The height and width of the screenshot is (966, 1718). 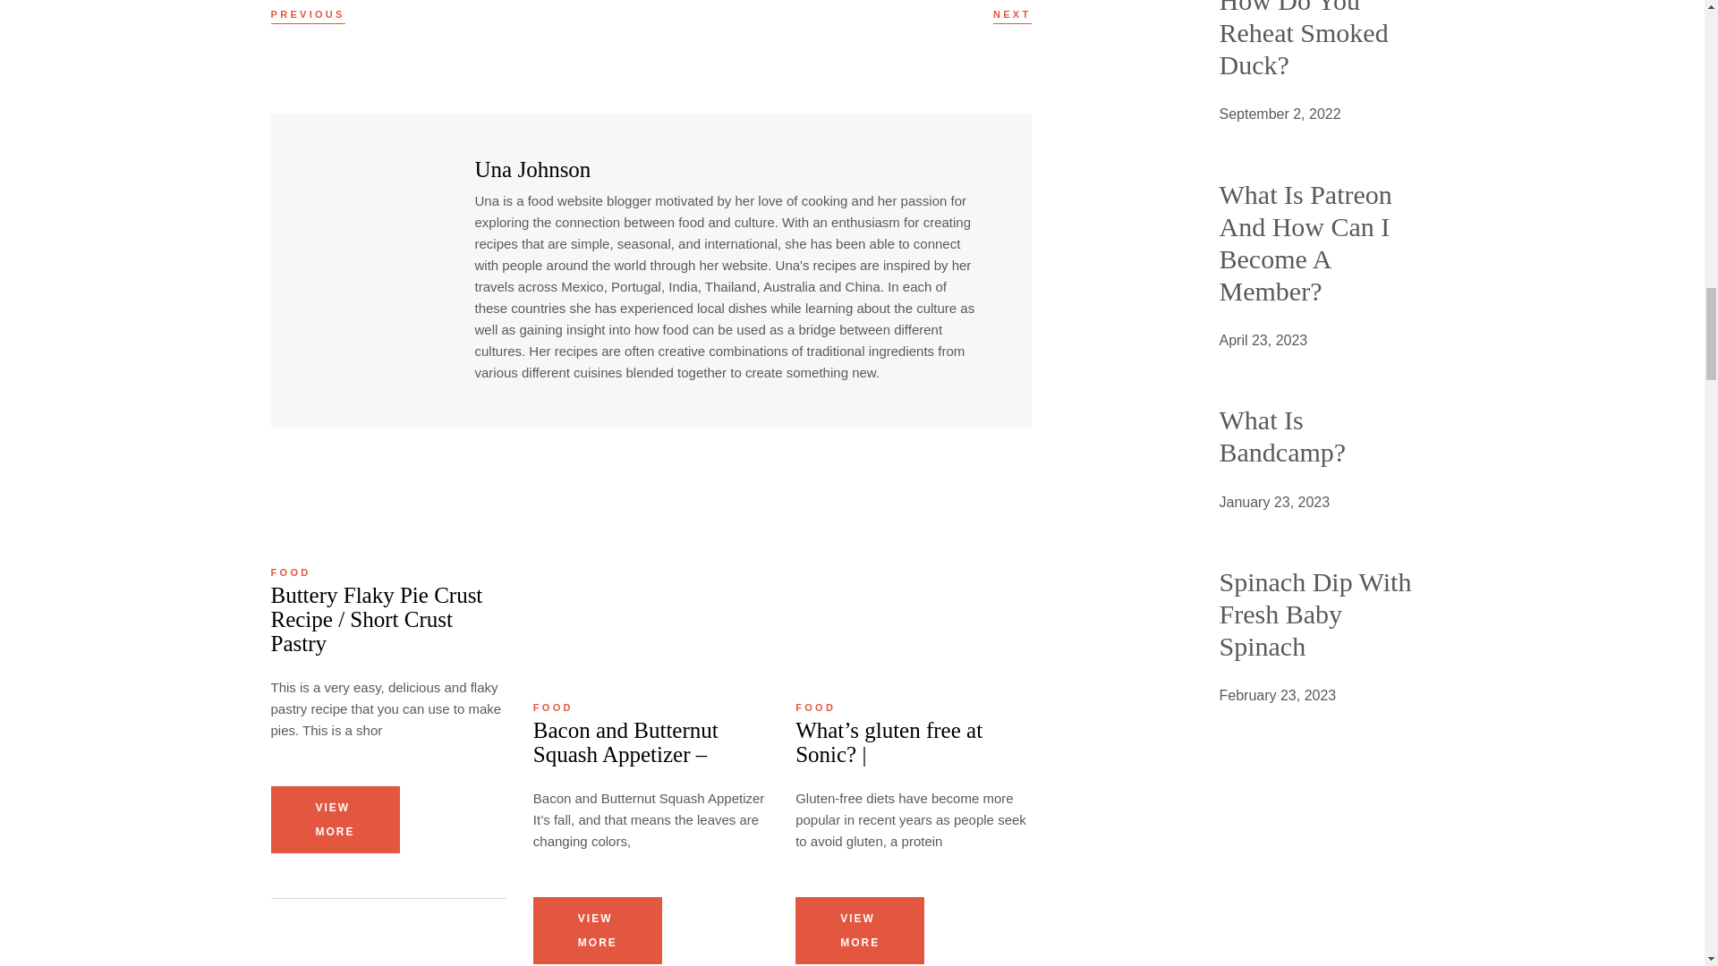 What do you see at coordinates (532, 170) in the screenshot?
I see `Una Johnson` at bounding box center [532, 170].